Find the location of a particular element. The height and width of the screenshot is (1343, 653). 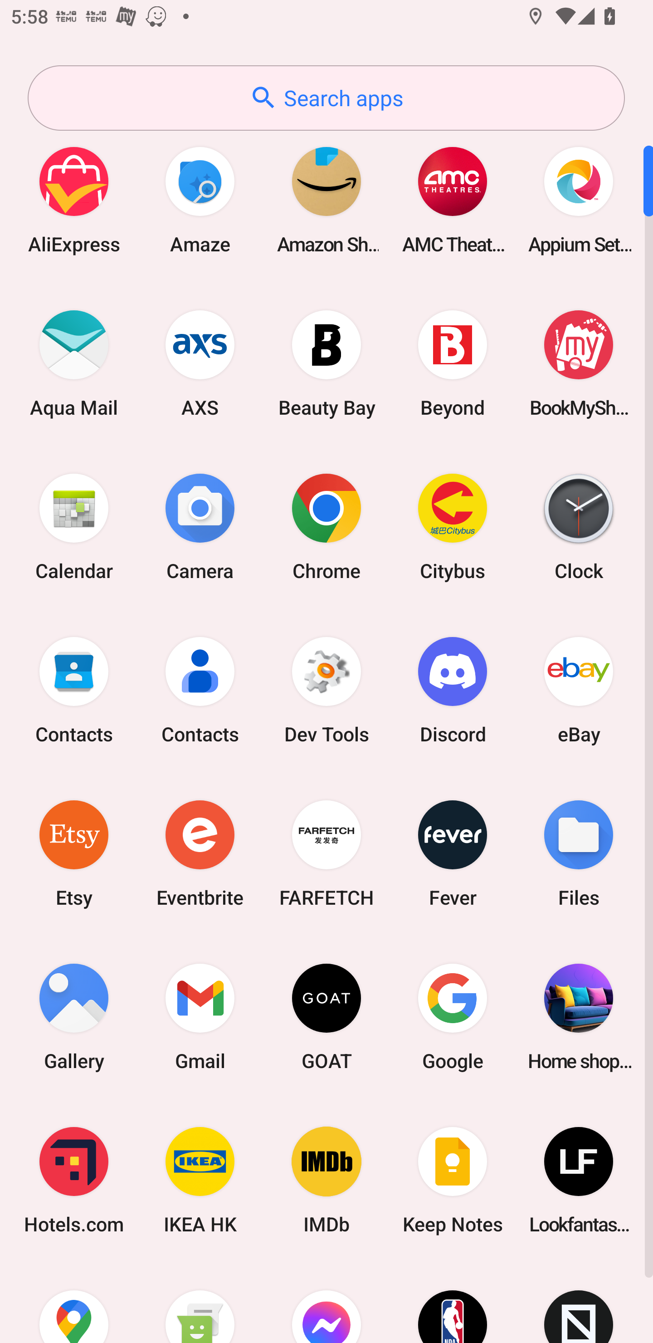

Contacts is located at coordinates (200, 690).